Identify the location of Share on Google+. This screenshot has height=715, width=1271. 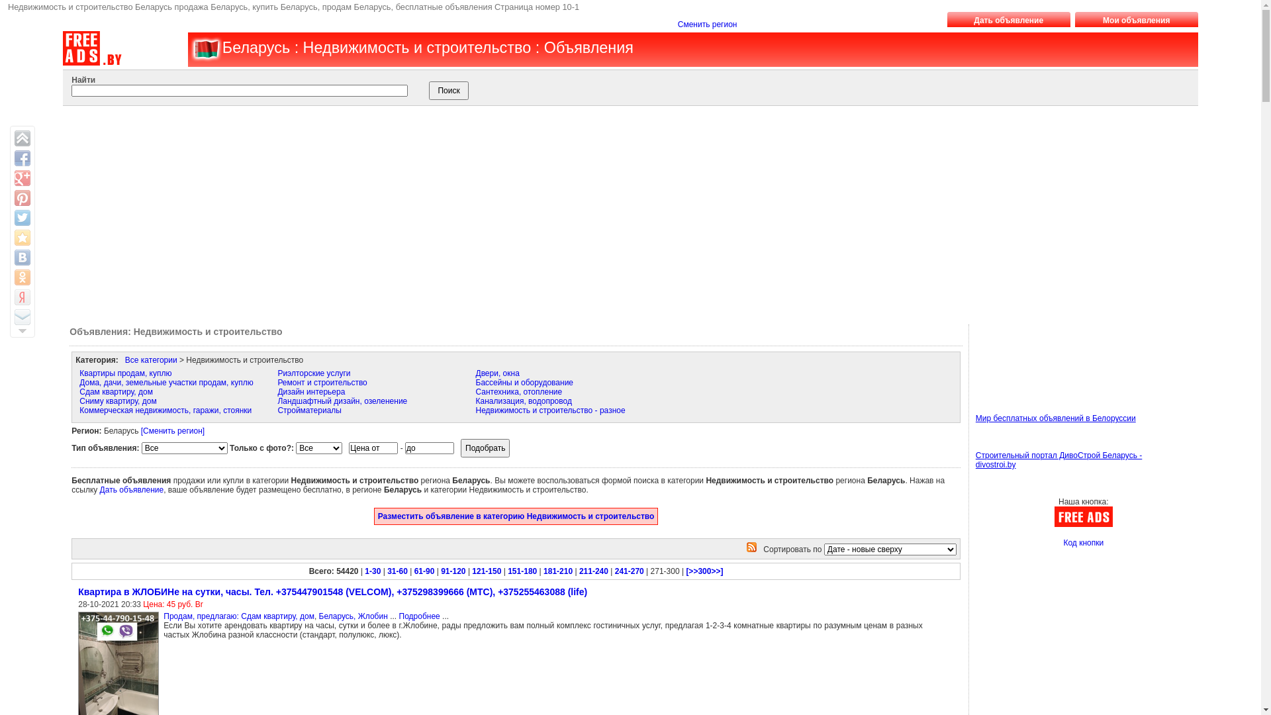
(23, 178).